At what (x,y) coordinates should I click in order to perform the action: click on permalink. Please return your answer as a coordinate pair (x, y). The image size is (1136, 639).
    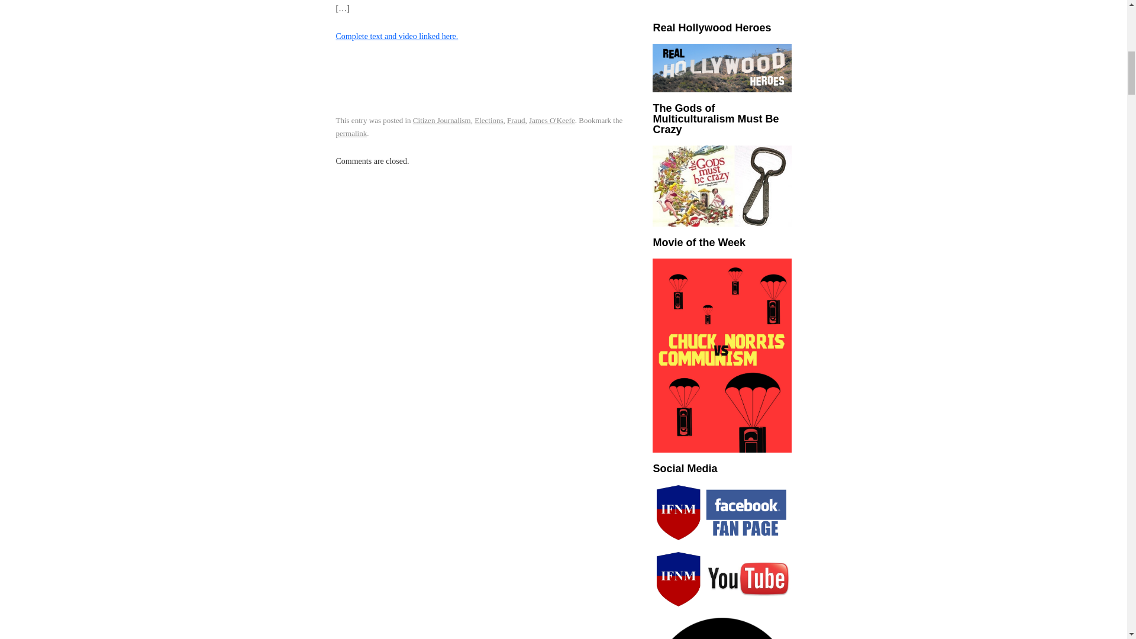
    Looking at the image, I should click on (351, 134).